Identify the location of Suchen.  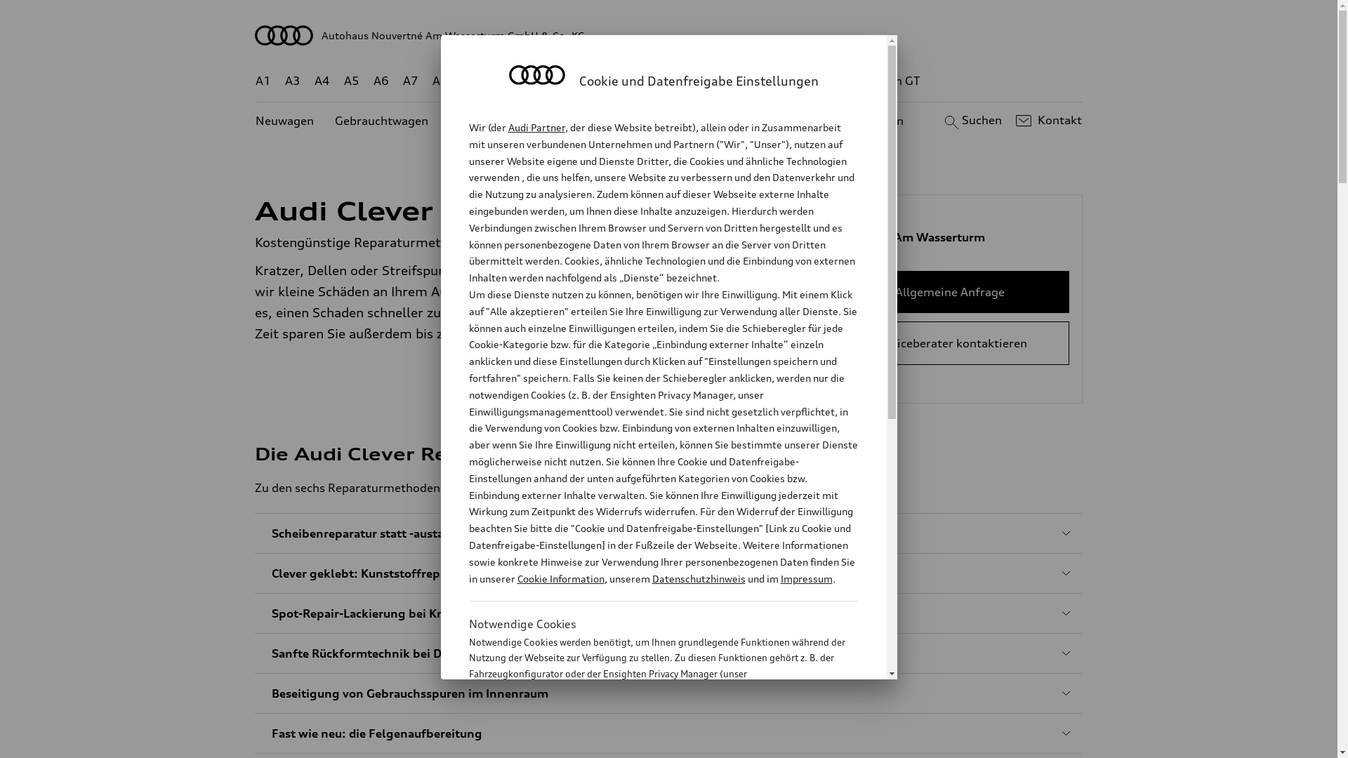
(972, 121).